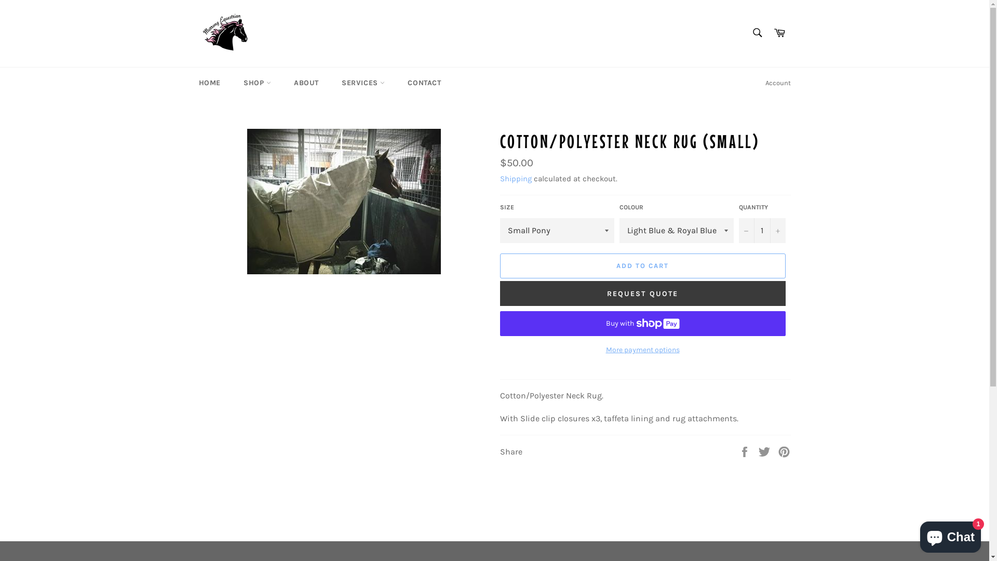 This screenshot has width=997, height=561. I want to click on SERVICES, so click(363, 83).